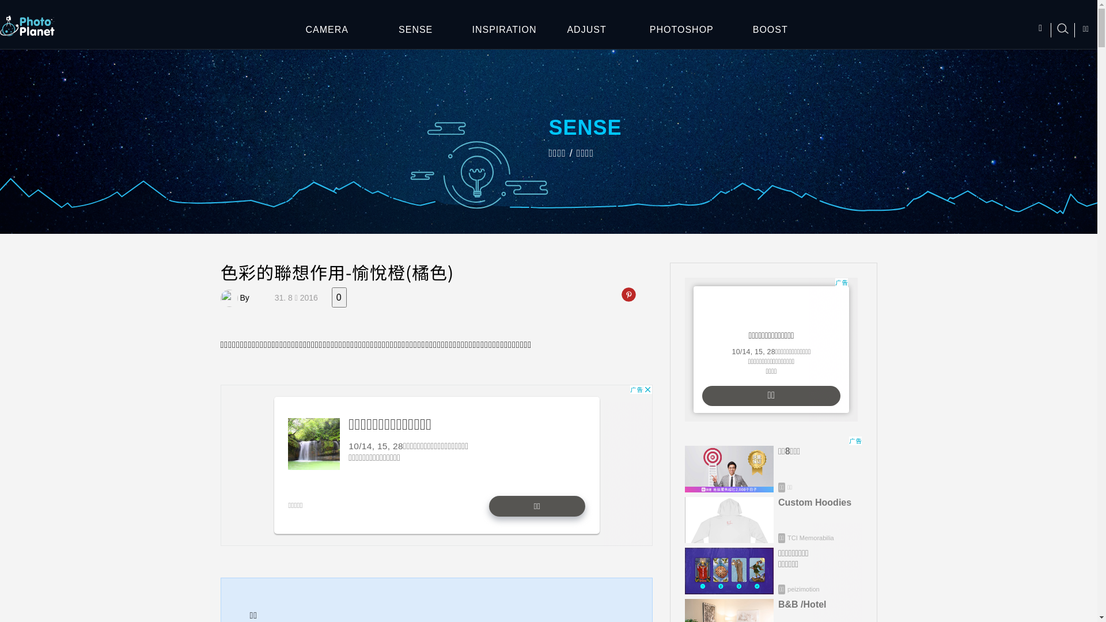 This screenshot has width=1106, height=622. What do you see at coordinates (770, 28) in the screenshot?
I see `BOOST` at bounding box center [770, 28].